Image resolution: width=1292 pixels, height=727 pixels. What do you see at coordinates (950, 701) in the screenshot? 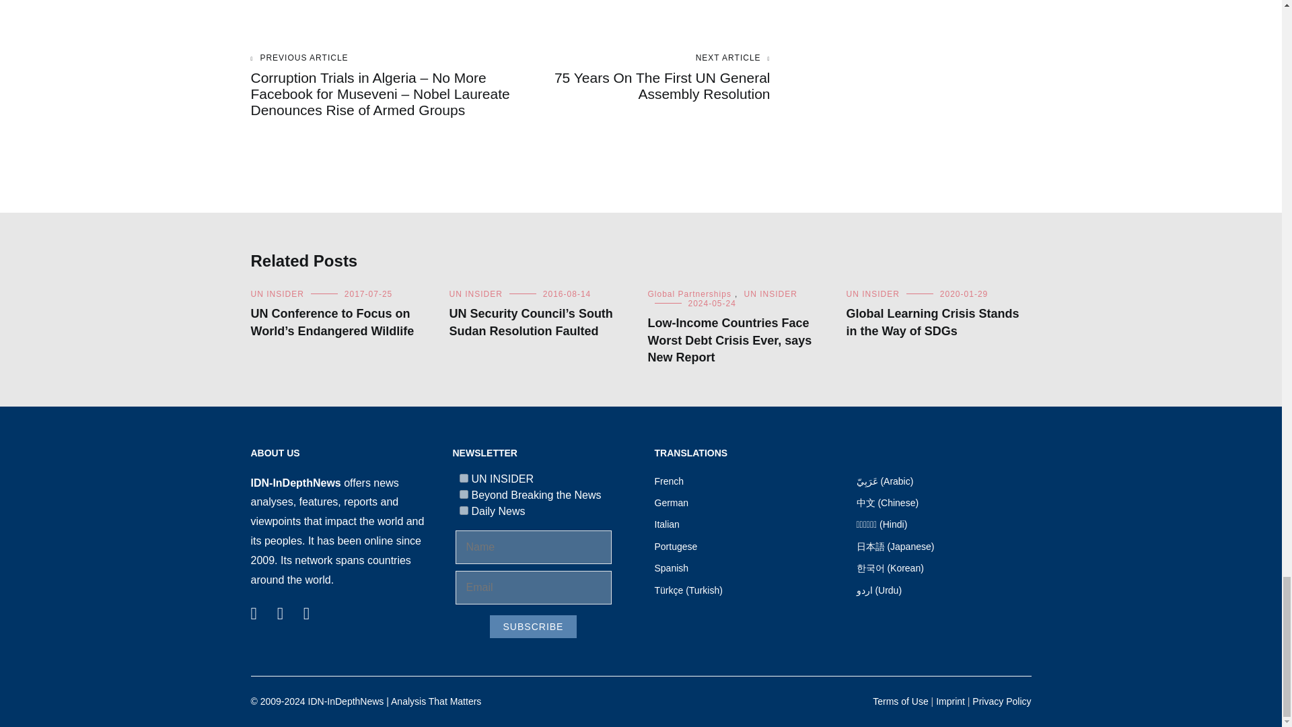
I see `Imprint` at bounding box center [950, 701].